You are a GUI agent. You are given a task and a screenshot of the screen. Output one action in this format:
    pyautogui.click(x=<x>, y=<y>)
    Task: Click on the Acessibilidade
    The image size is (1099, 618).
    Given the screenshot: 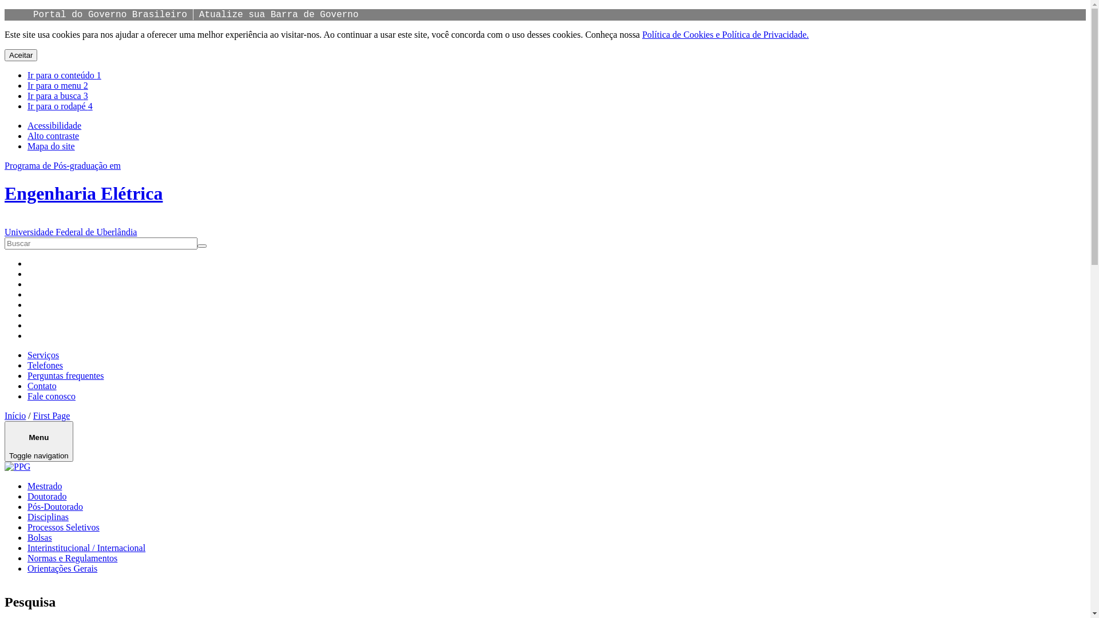 What is the action you would take?
    pyautogui.click(x=54, y=126)
    